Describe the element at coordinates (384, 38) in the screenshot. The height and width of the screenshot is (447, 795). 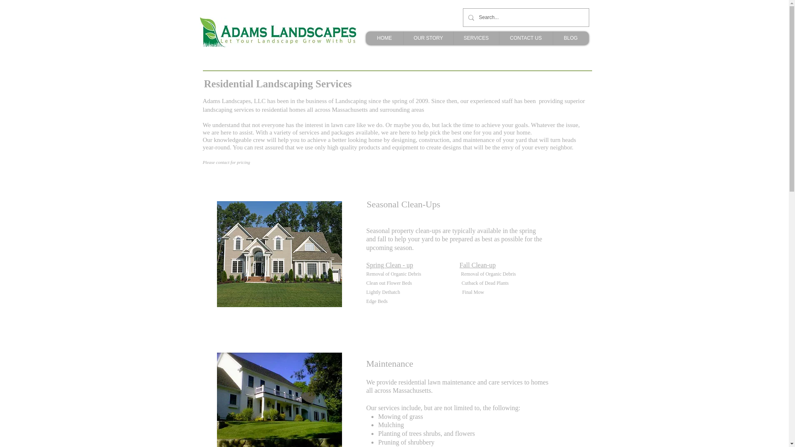
I see `HOME` at that location.